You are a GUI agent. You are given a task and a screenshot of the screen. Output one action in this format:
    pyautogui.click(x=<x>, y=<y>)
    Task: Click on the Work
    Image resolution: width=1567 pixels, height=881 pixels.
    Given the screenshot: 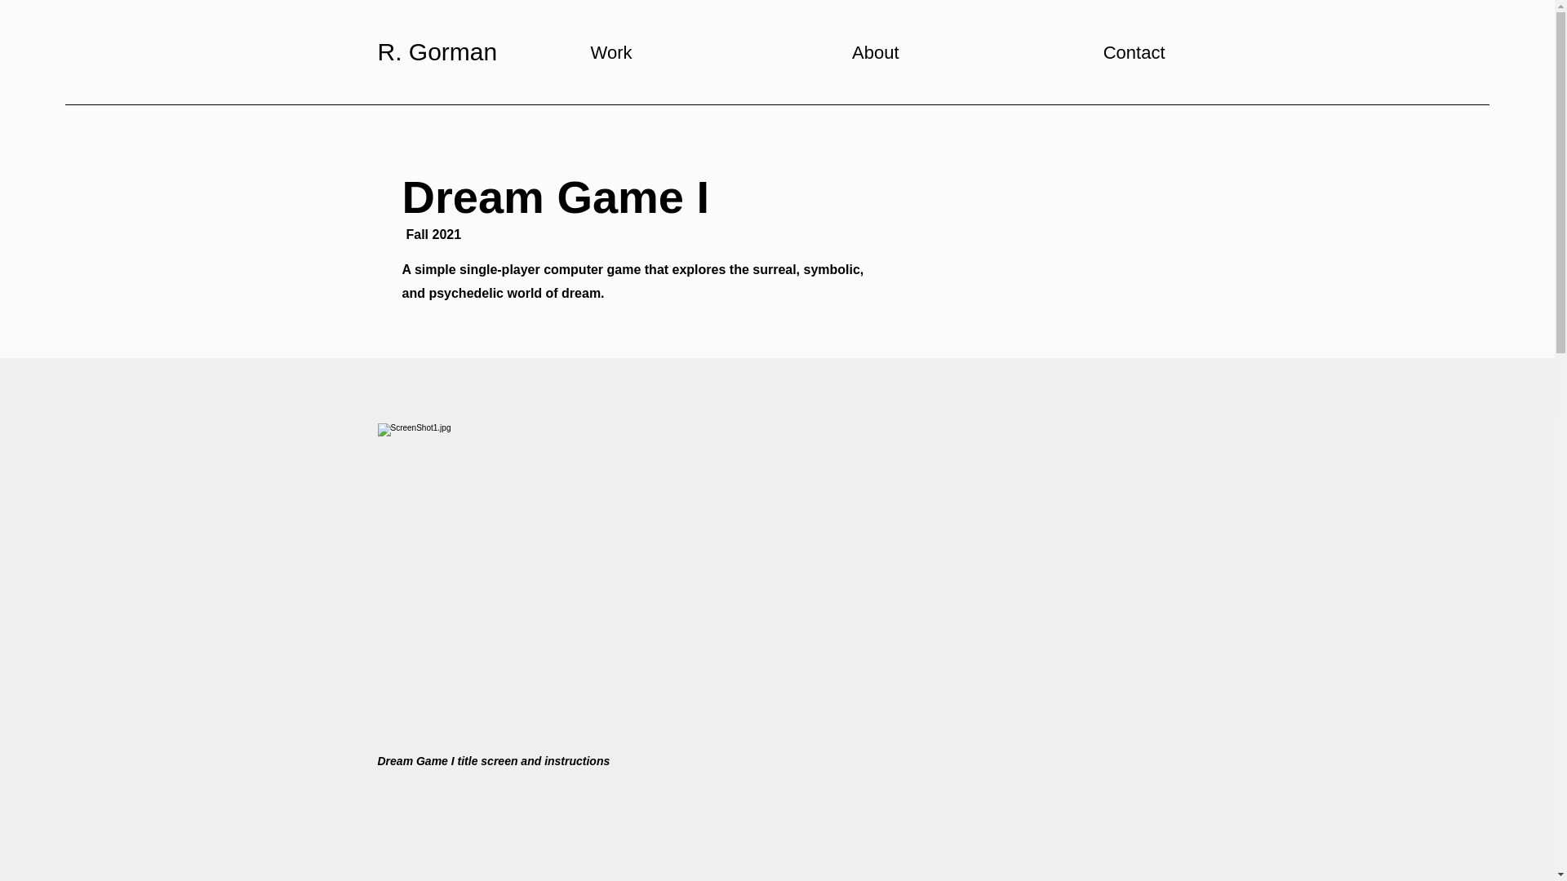 What is the action you would take?
    pyautogui.click(x=511, y=52)
    